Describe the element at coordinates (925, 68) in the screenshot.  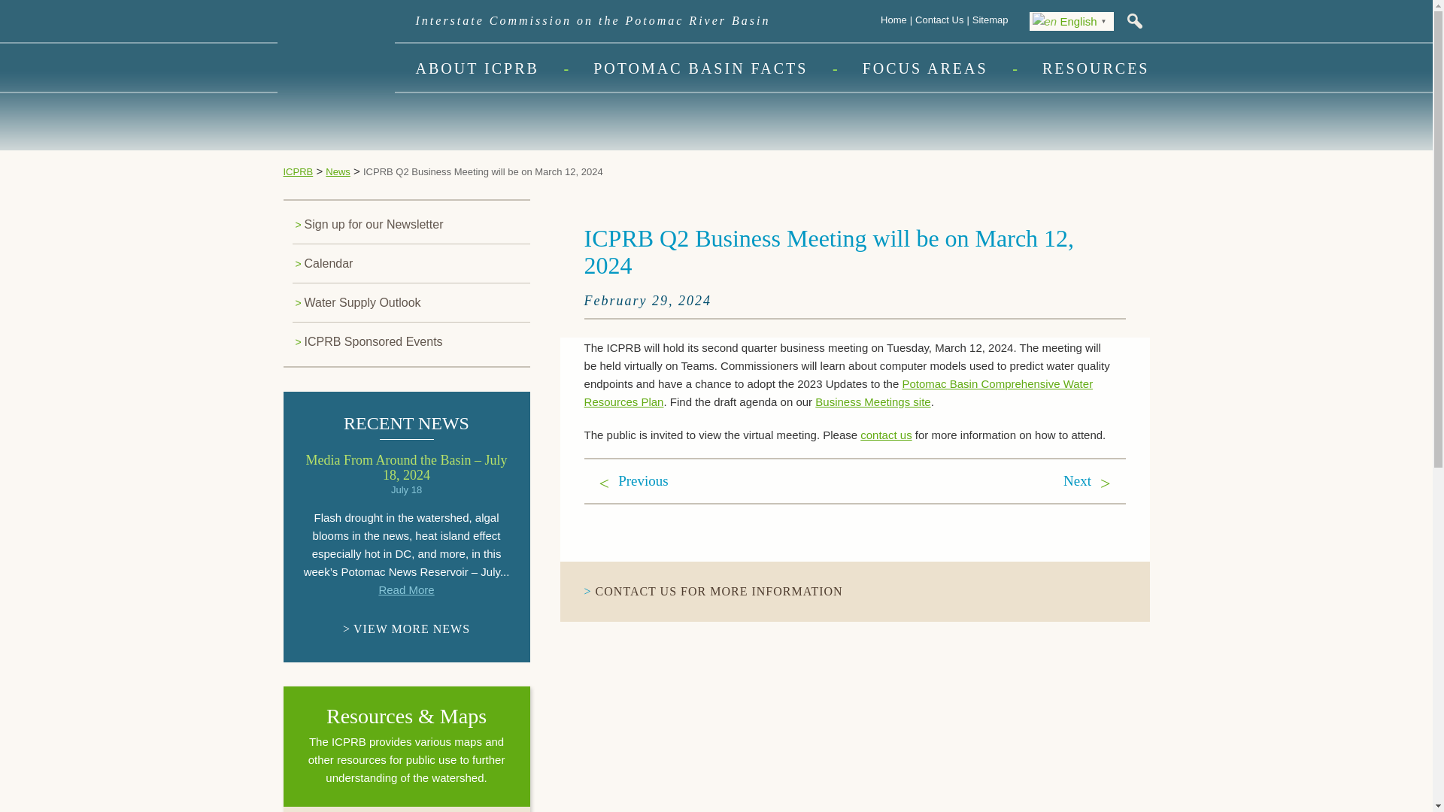
I see `Focus Areas` at that location.